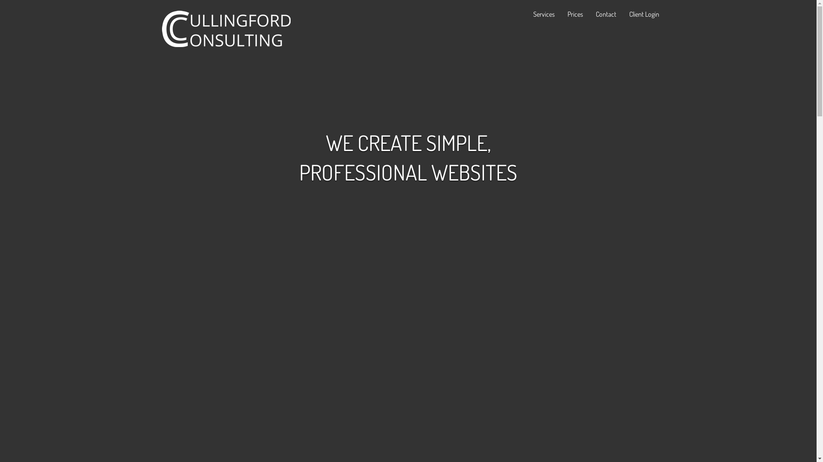 This screenshot has height=462, width=823. I want to click on Client Login, so click(644, 14).